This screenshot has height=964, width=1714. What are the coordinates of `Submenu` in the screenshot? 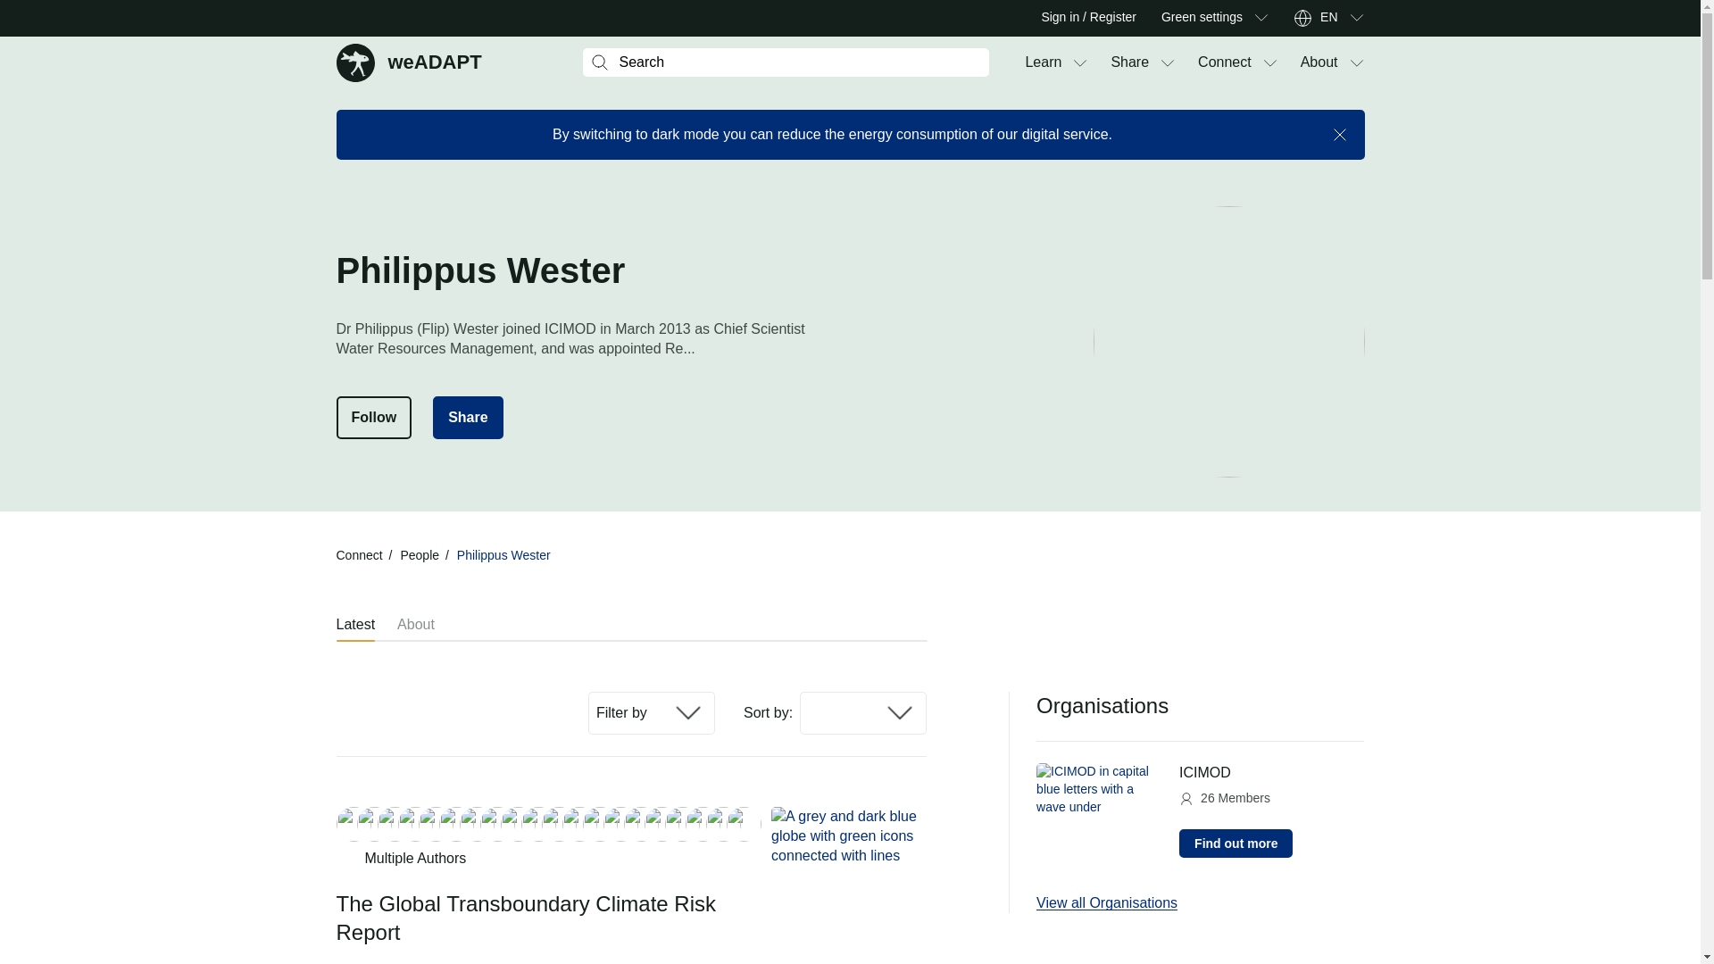 It's located at (1319, 62).